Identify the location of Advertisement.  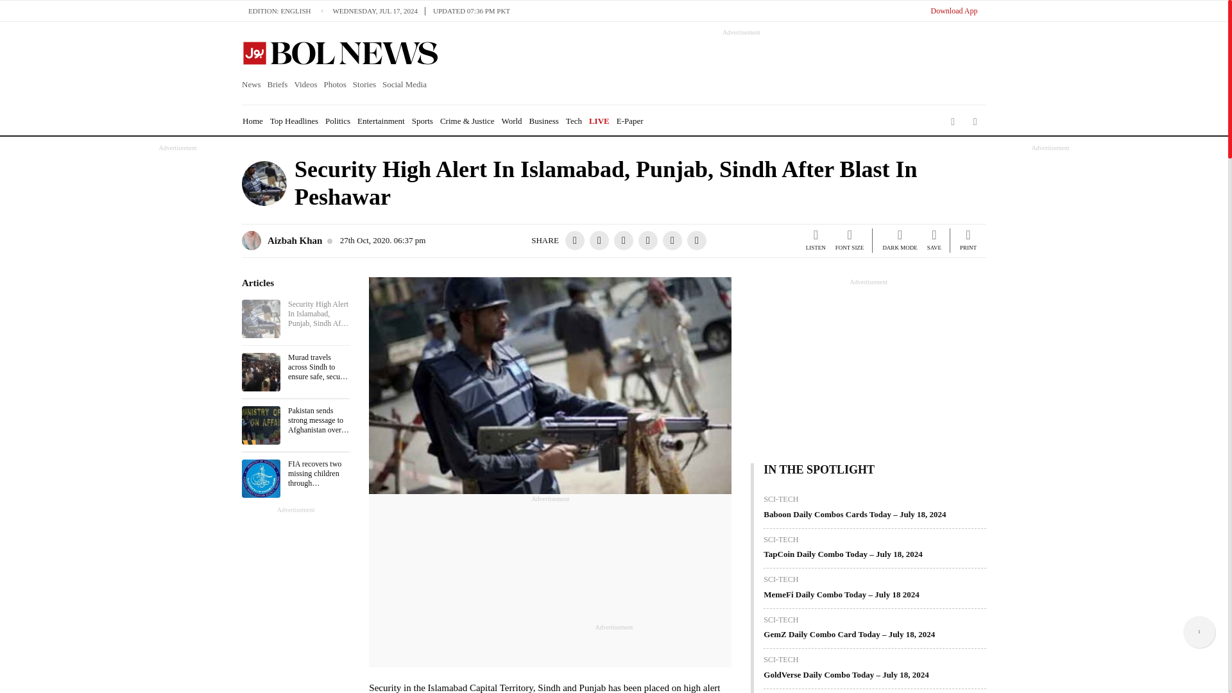
(613, 660).